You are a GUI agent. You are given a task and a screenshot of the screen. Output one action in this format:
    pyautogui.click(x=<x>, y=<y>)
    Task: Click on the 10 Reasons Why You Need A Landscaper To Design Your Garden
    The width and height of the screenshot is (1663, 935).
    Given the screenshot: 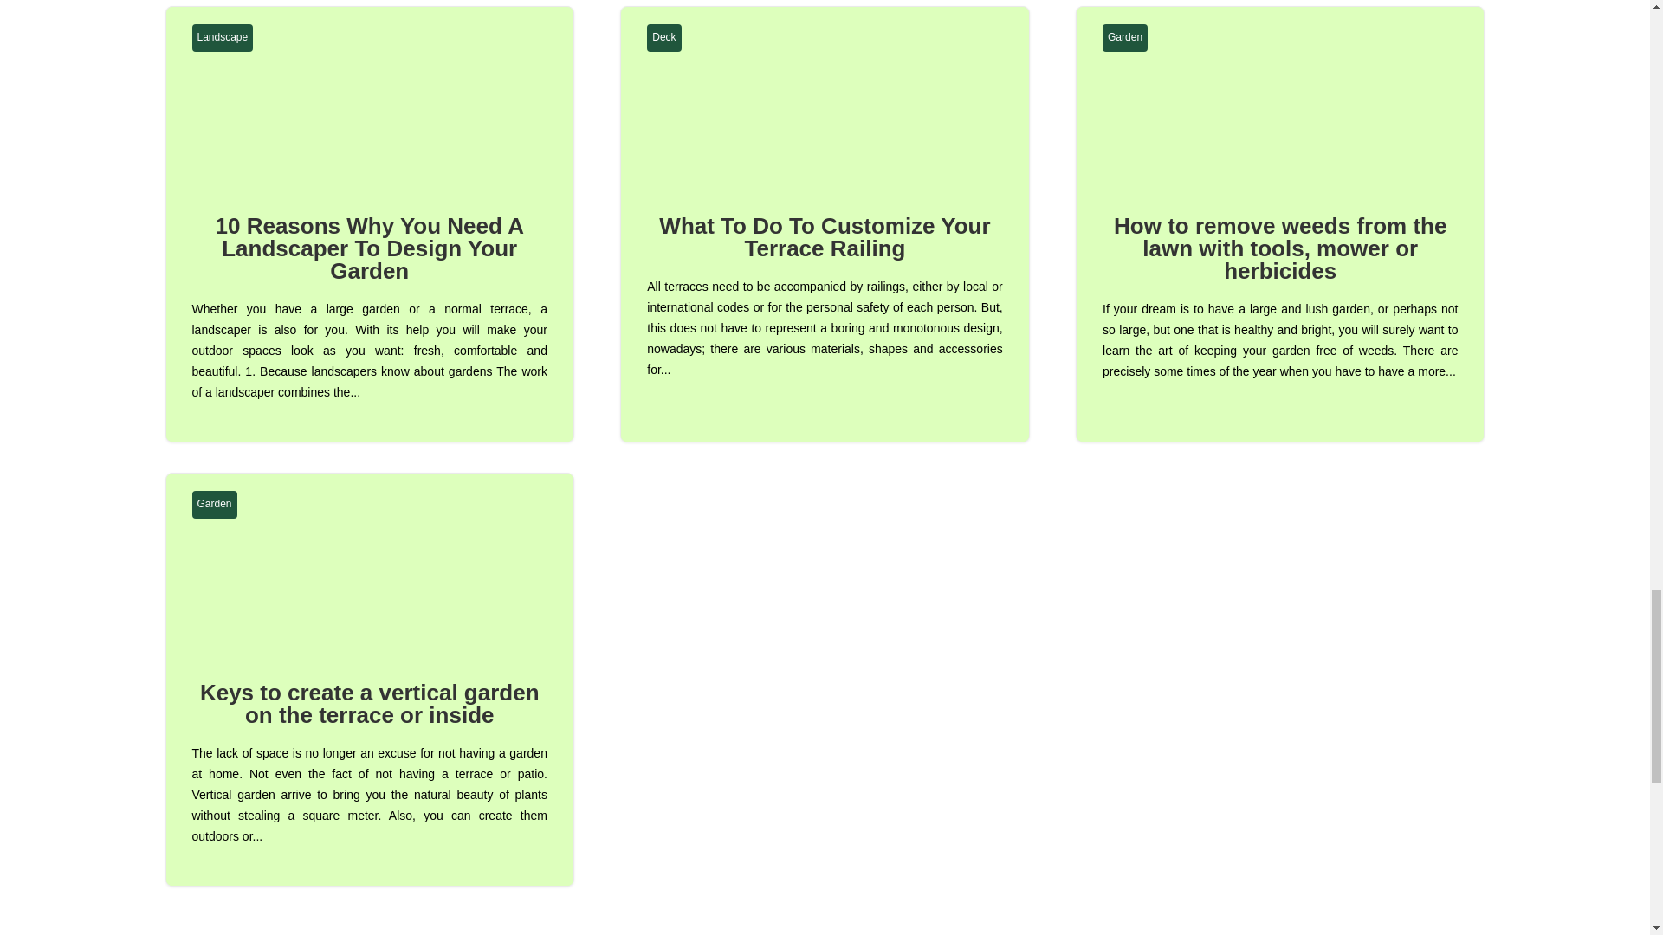 What is the action you would take?
    pyautogui.click(x=369, y=248)
    